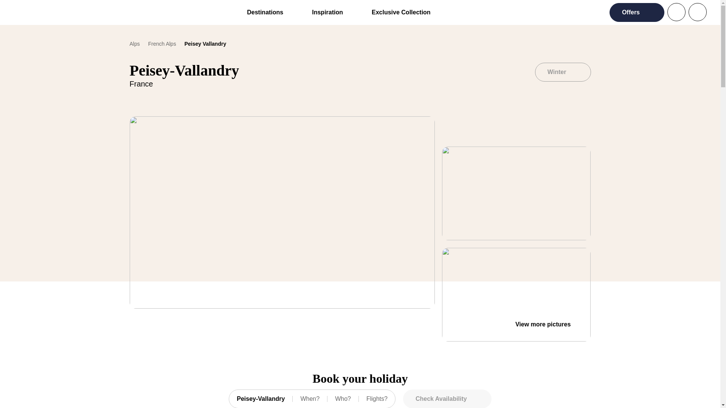 Image resolution: width=726 pixels, height=408 pixels. Describe the element at coordinates (563, 72) in the screenshot. I see `Winter` at that location.